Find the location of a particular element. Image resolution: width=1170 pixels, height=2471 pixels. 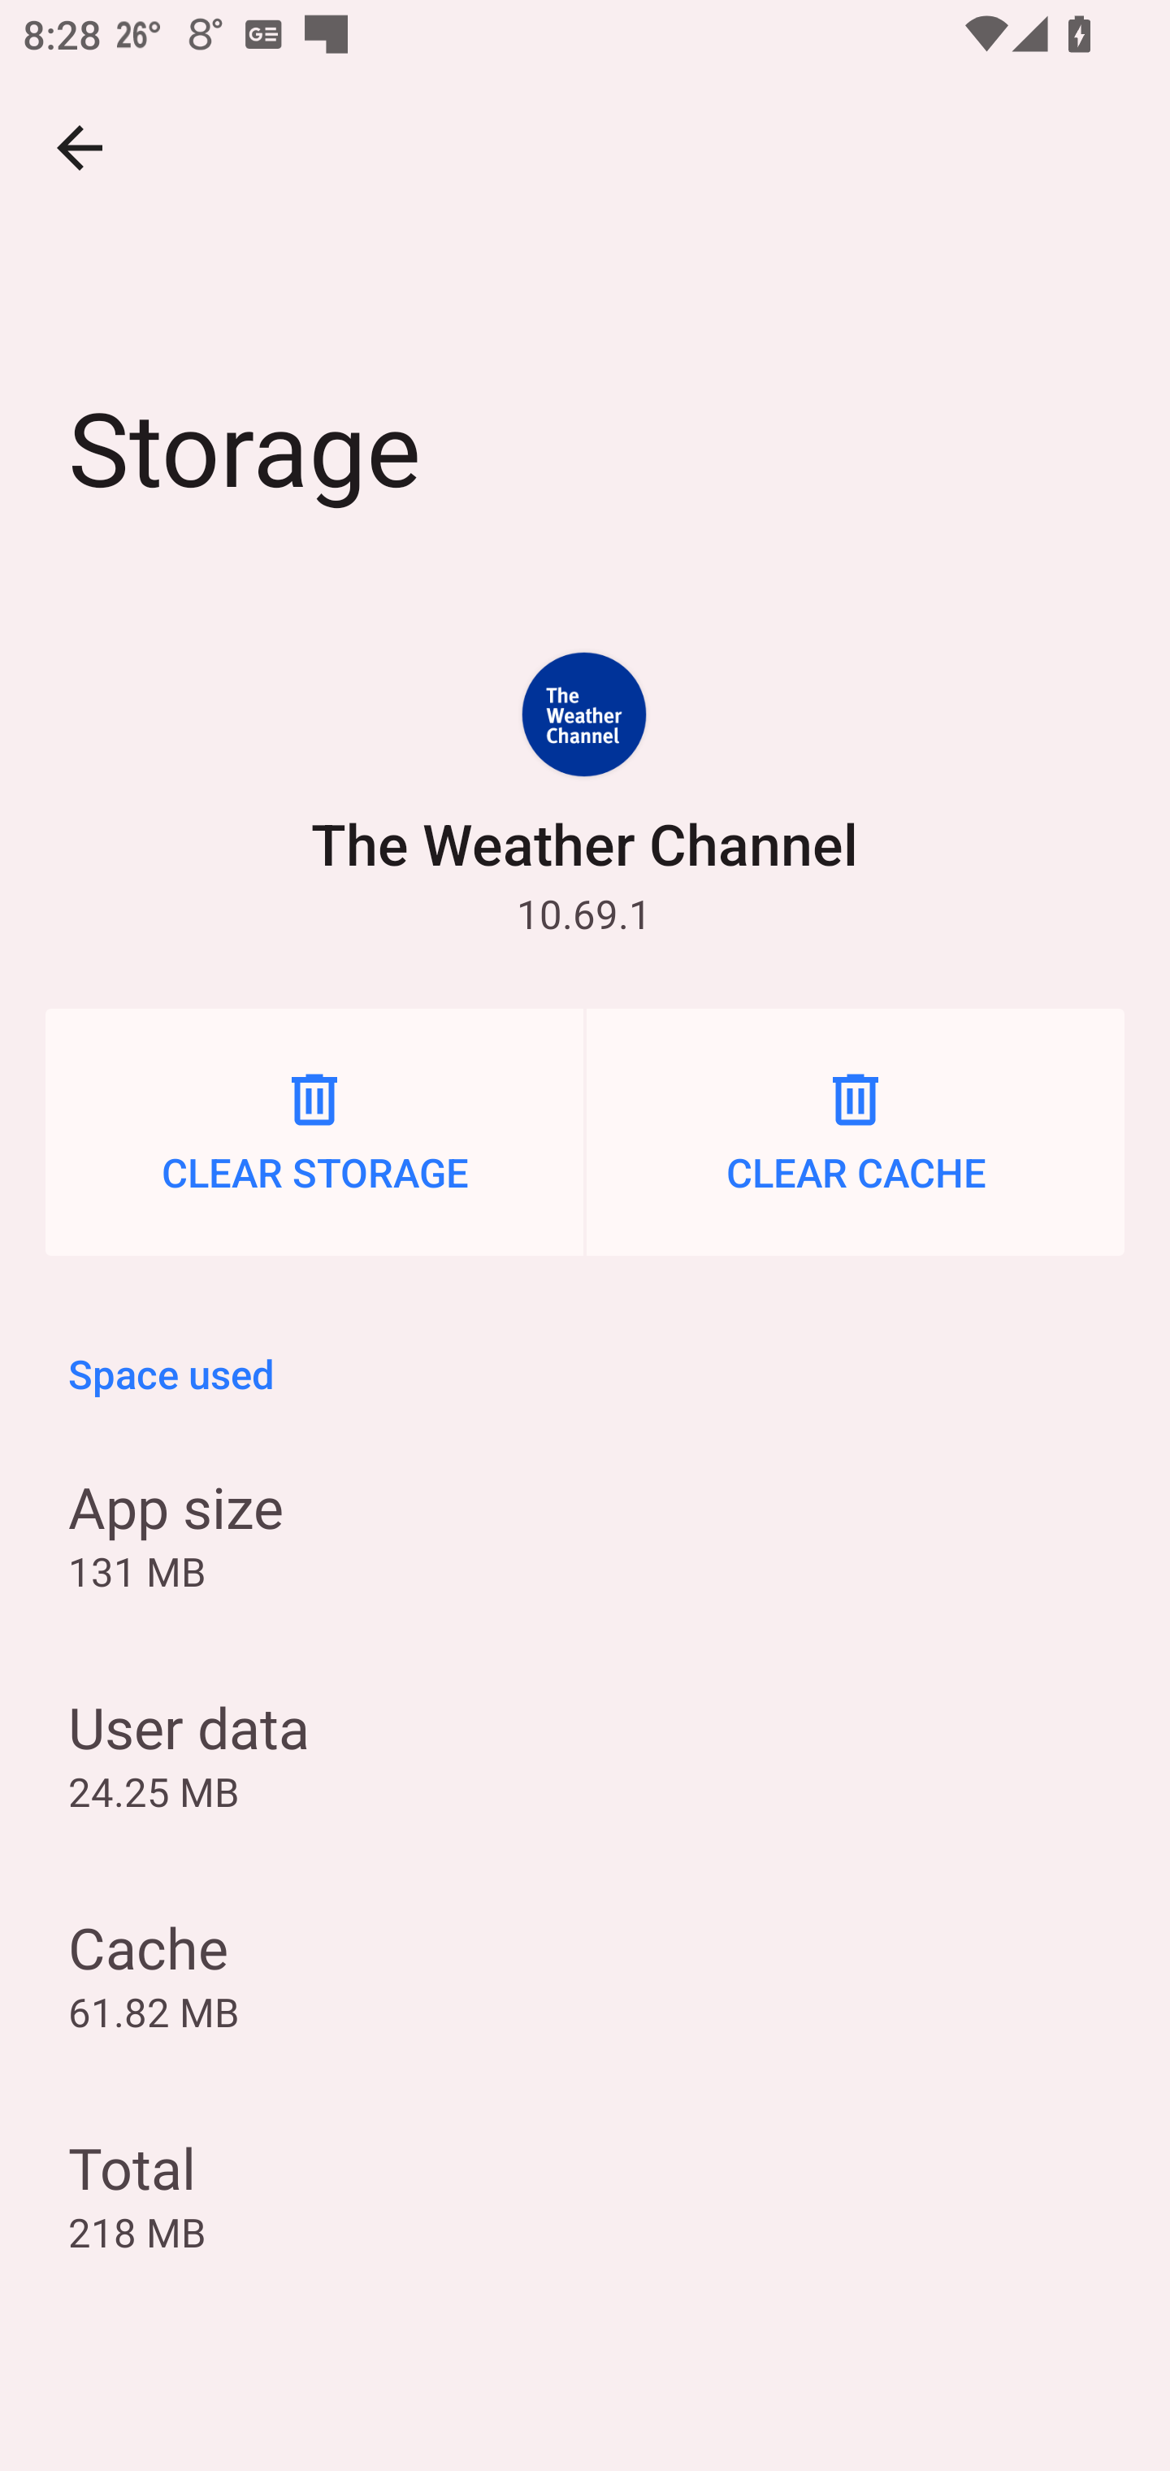

CLEAR CACHE is located at coordinates (855, 1131).